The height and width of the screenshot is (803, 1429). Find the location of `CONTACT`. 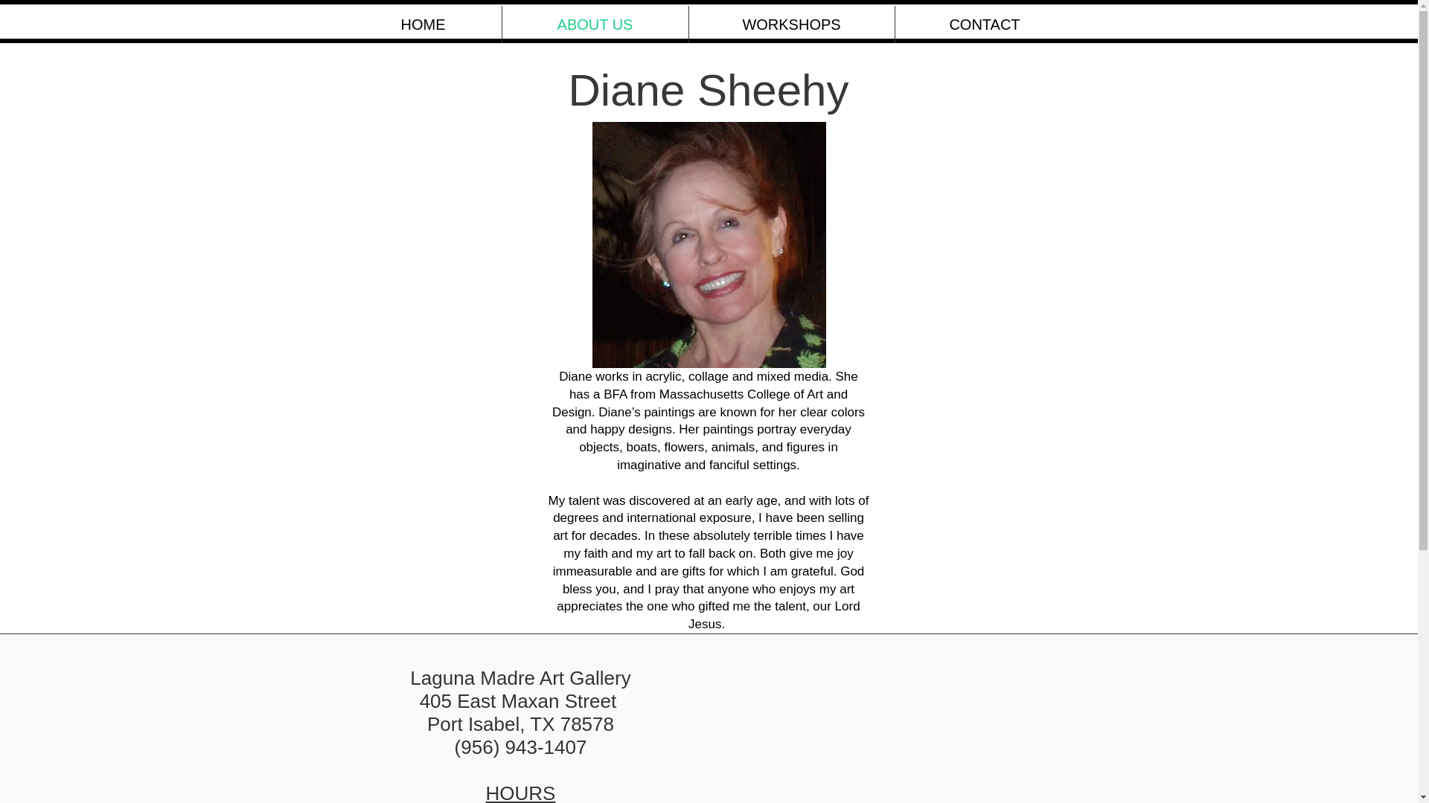

CONTACT is located at coordinates (984, 24).